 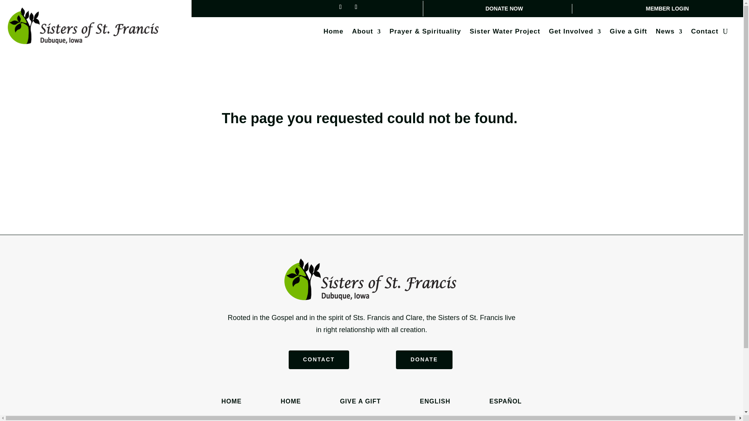 I want to click on About, so click(x=366, y=33).